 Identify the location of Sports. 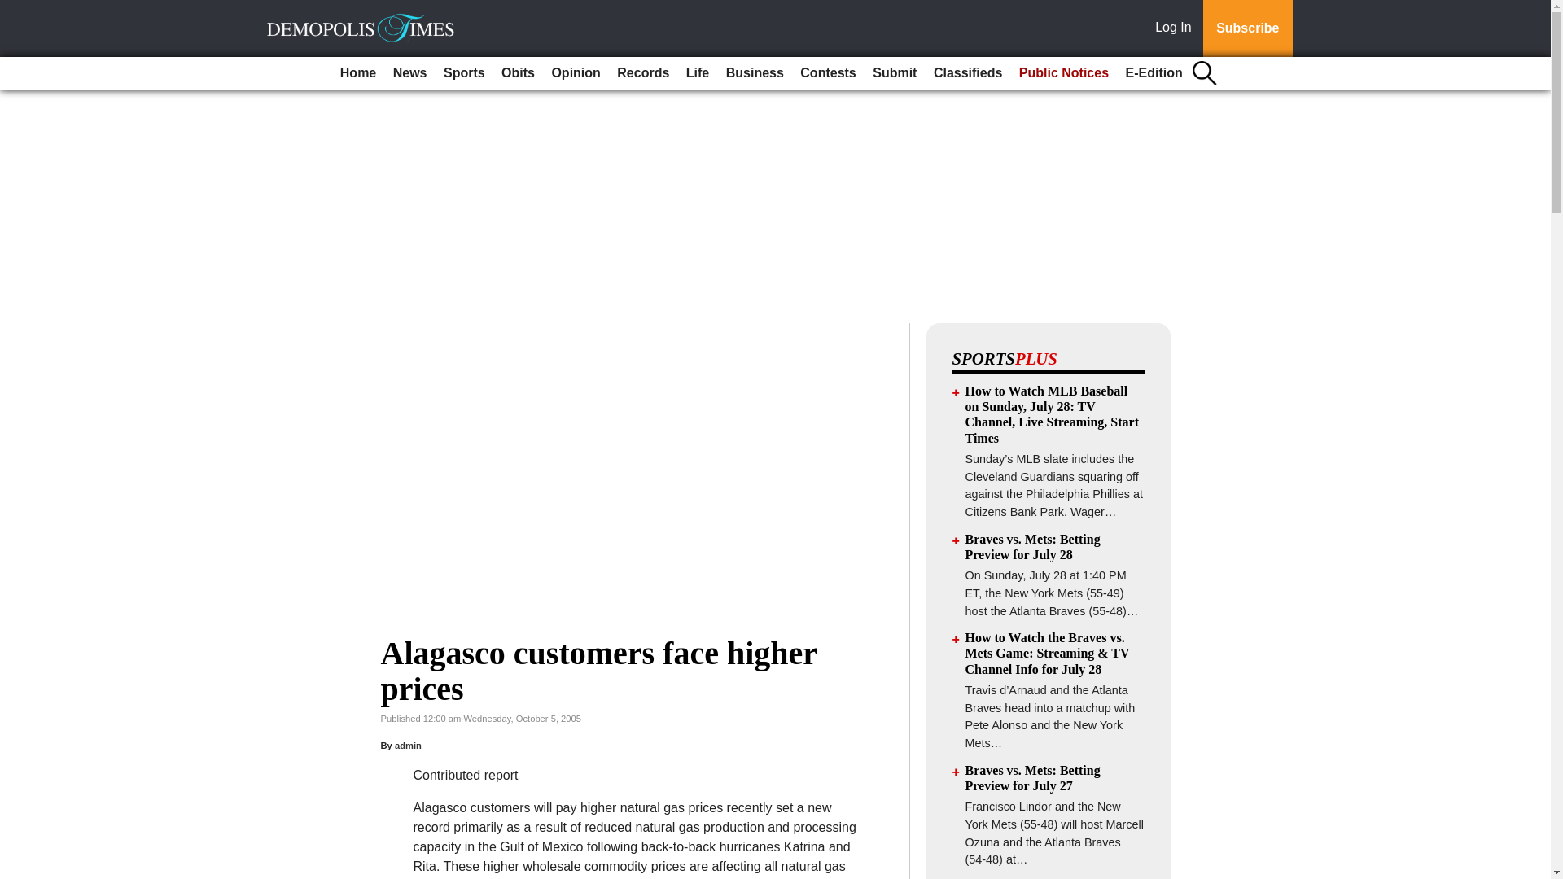
(464, 73).